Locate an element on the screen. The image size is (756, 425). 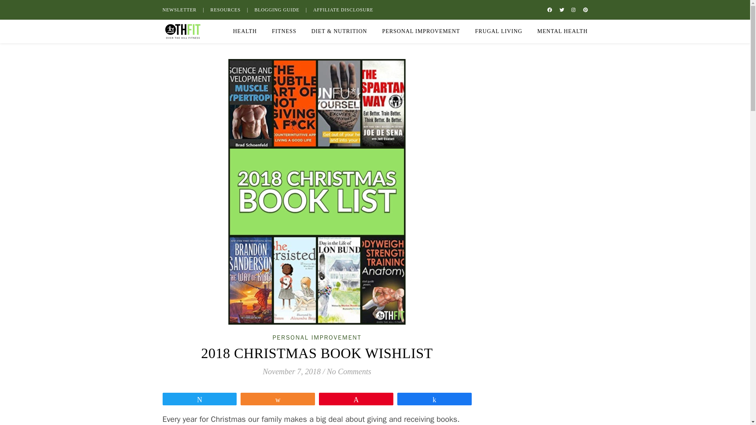
MENTAL HEALTH is located at coordinates (560, 31).